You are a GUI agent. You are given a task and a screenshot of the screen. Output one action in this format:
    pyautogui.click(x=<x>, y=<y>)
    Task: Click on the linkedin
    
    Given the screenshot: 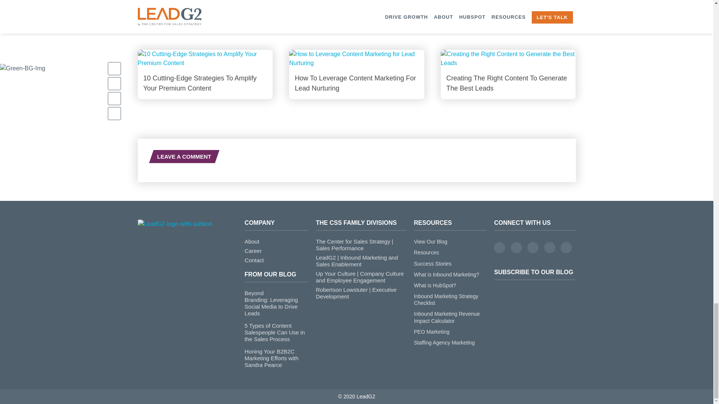 What is the action you would take?
    pyautogui.click(x=533, y=248)
    